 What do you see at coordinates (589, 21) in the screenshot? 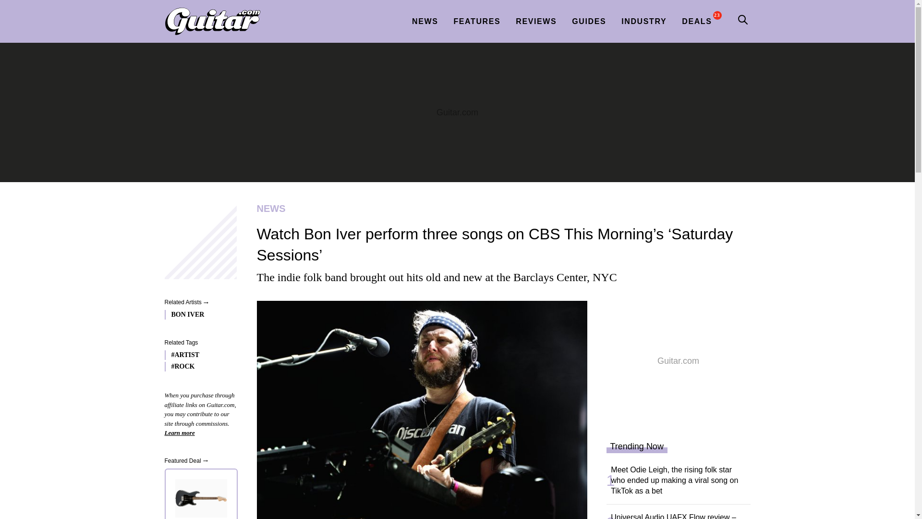
I see `GUIDES` at bounding box center [589, 21].